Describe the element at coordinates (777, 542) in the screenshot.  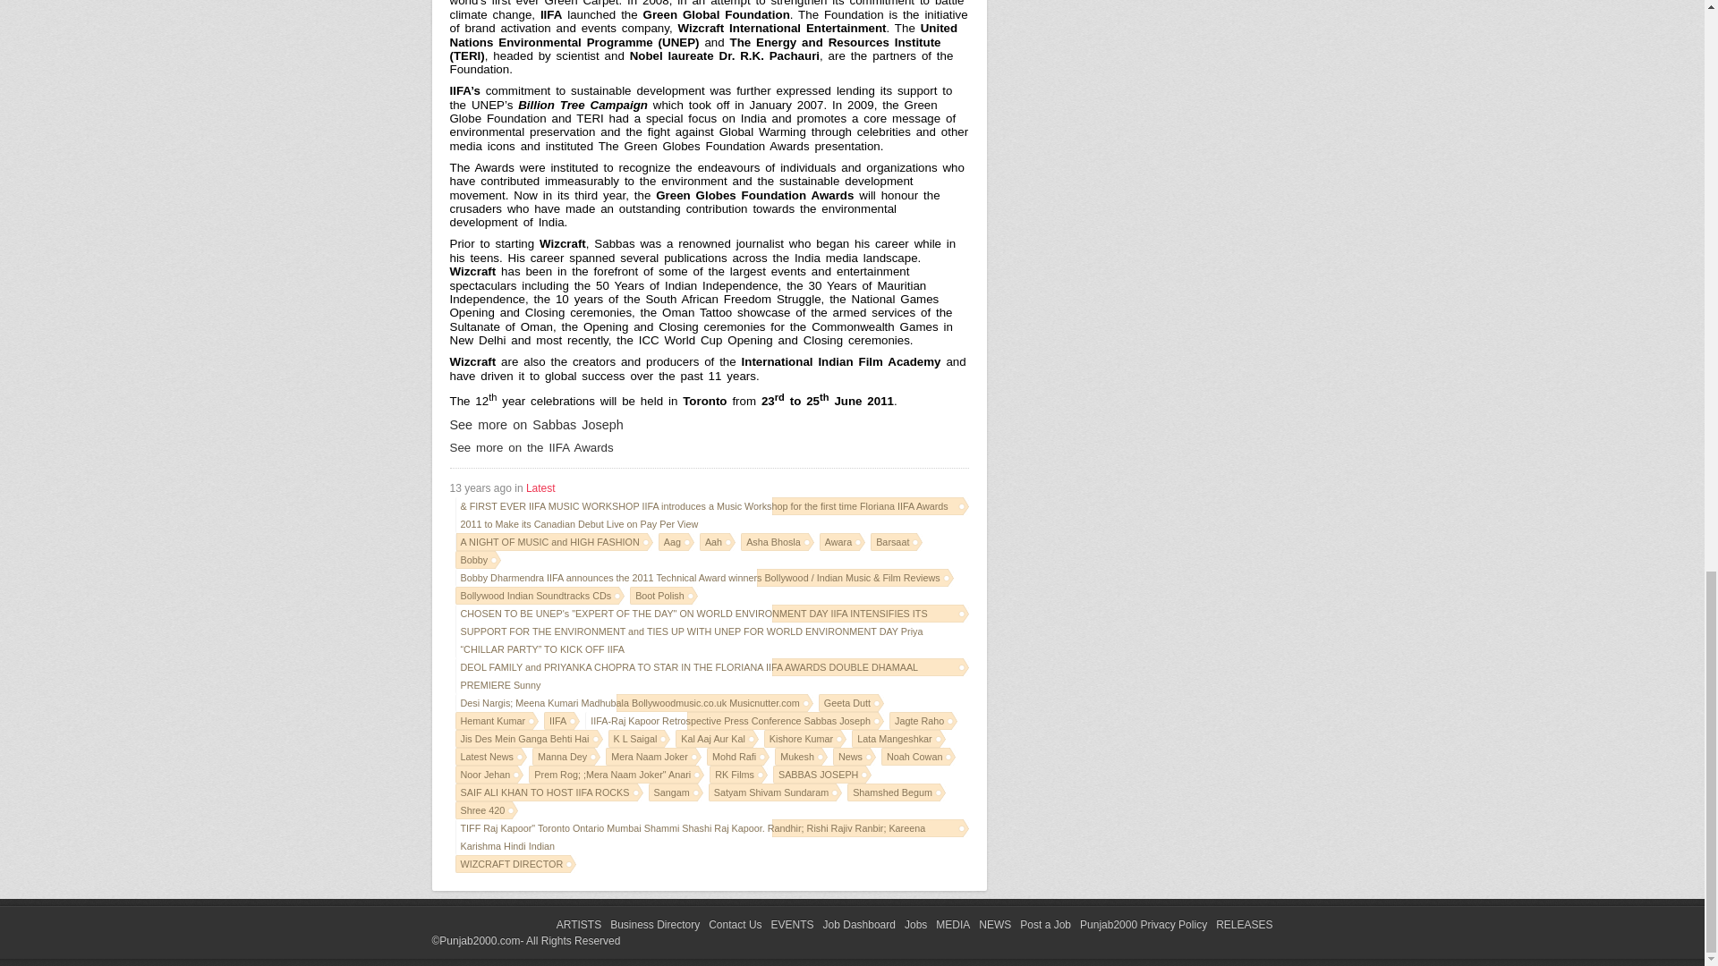
I see `Asha Bhosla` at that location.